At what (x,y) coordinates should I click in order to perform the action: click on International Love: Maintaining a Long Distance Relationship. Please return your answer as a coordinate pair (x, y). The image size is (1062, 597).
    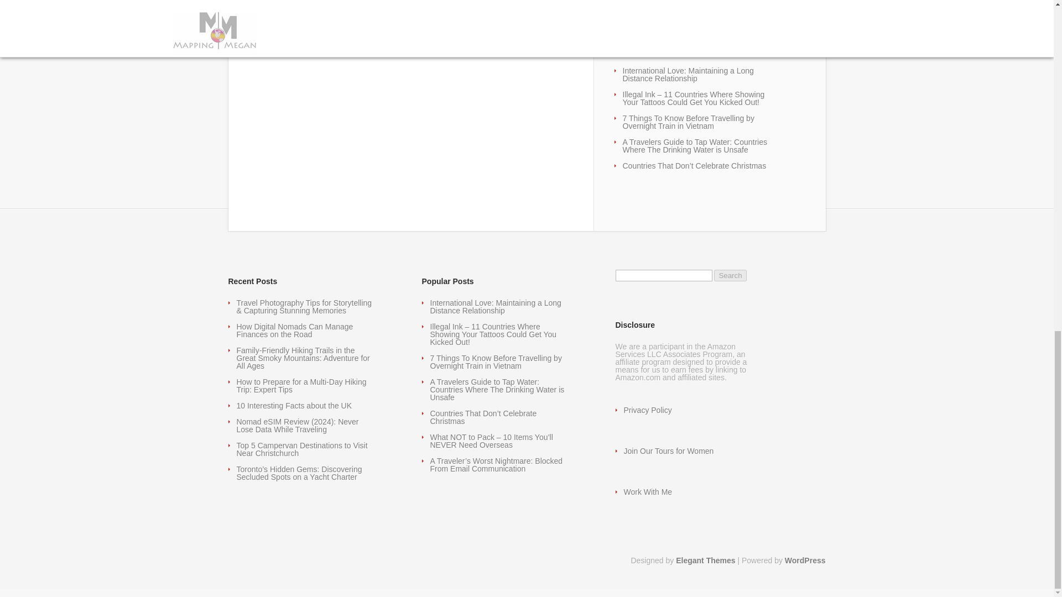
    Looking at the image, I should click on (688, 74).